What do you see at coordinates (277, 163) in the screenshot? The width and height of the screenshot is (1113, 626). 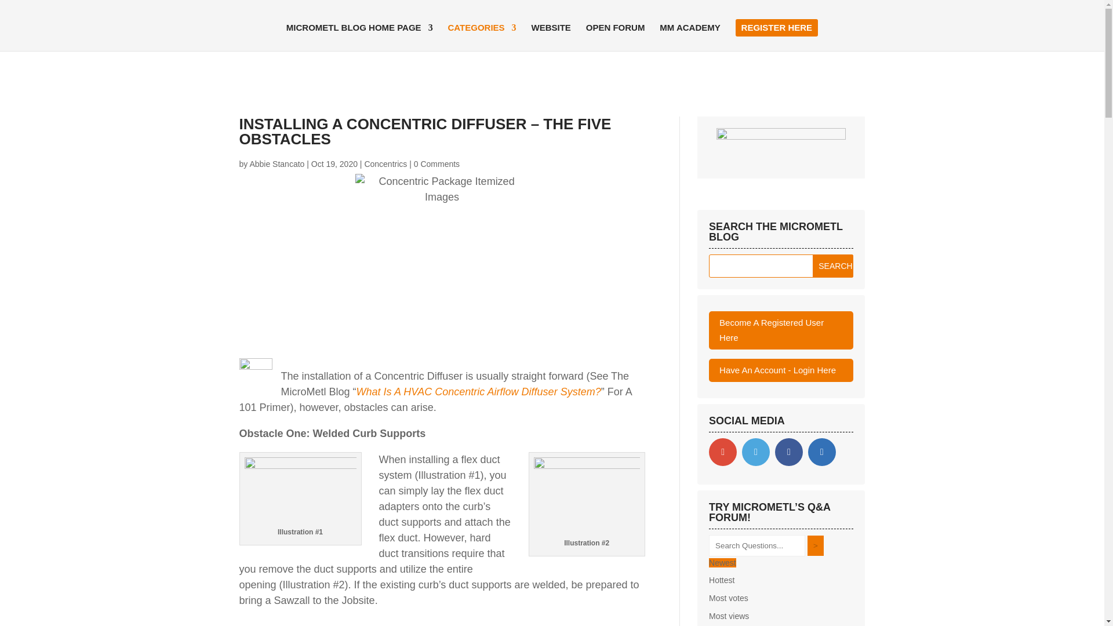 I see `Abbie Stancato` at bounding box center [277, 163].